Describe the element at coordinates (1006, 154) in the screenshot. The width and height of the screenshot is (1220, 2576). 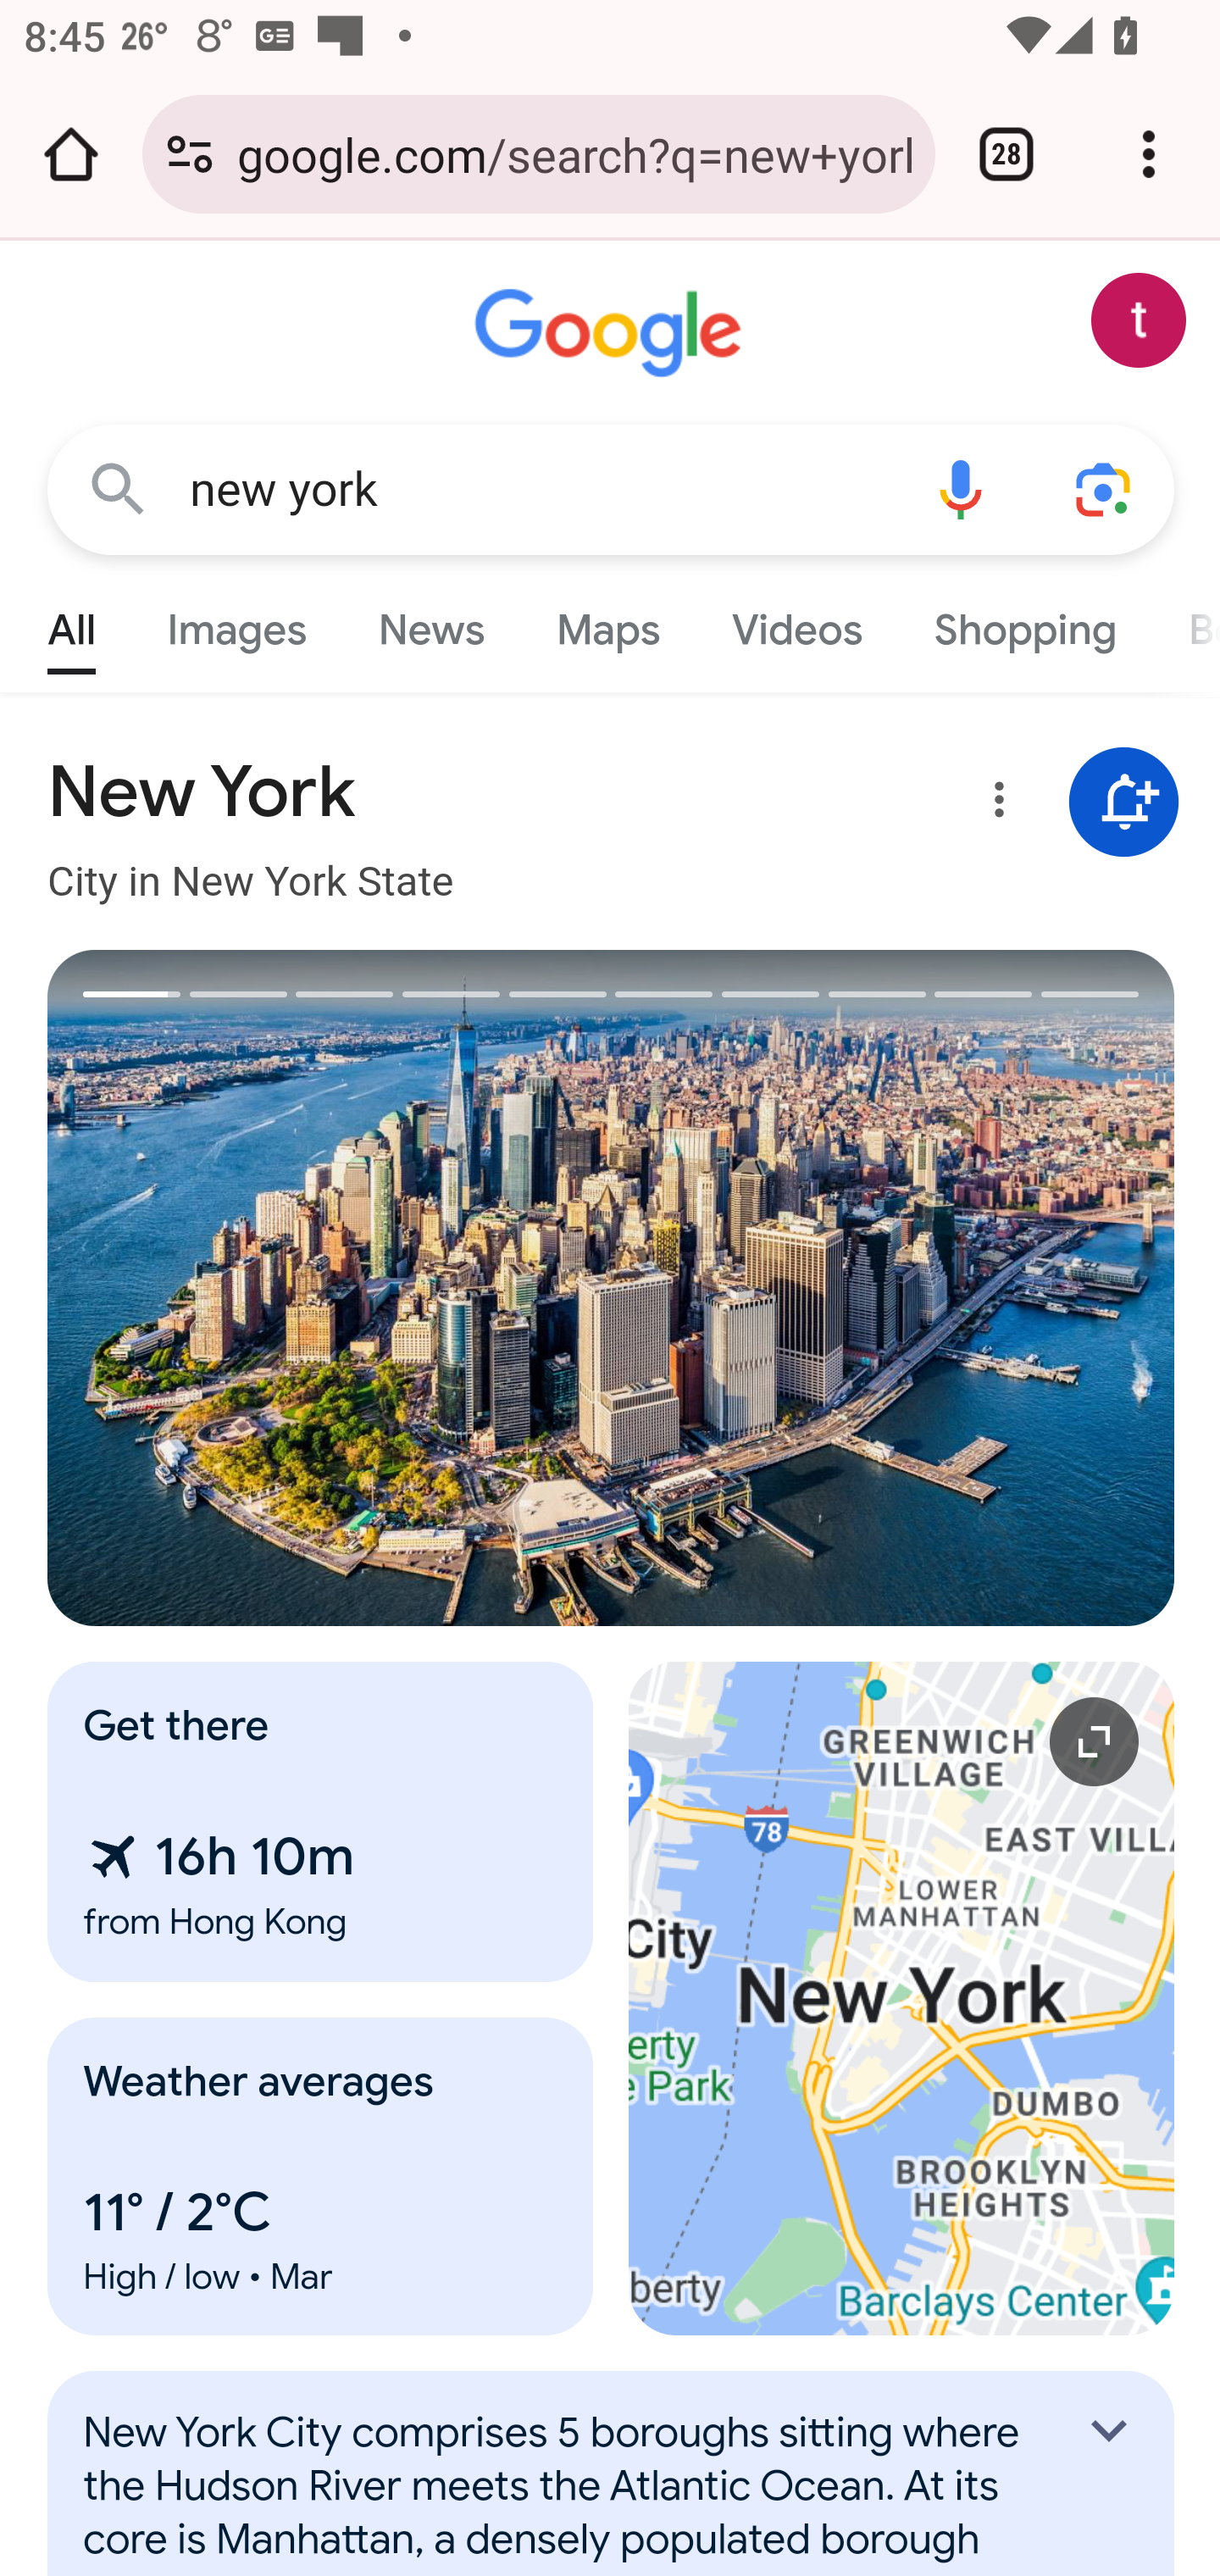
I see `Switch or close tabs` at that location.